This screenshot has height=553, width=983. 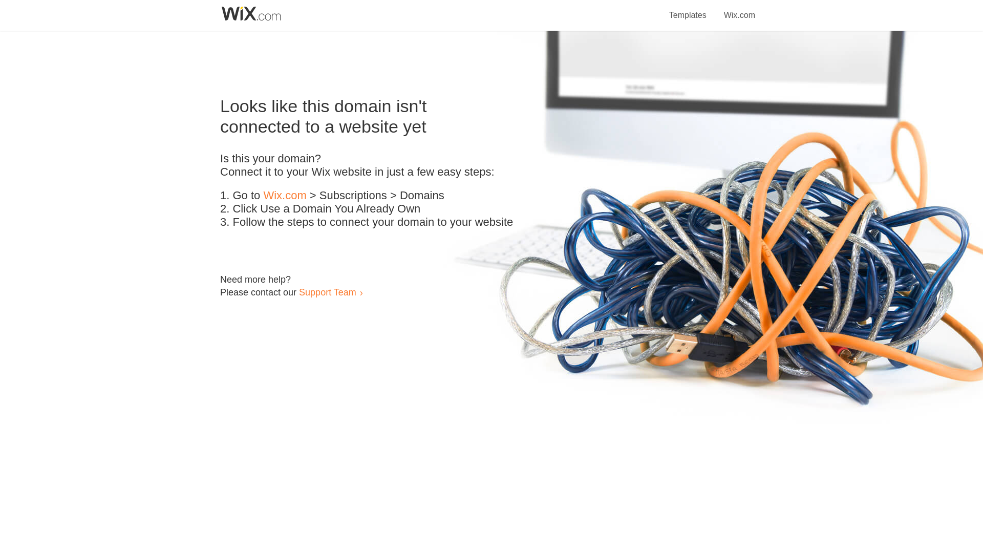 What do you see at coordinates (739, 9) in the screenshot?
I see `Wix.com` at bounding box center [739, 9].